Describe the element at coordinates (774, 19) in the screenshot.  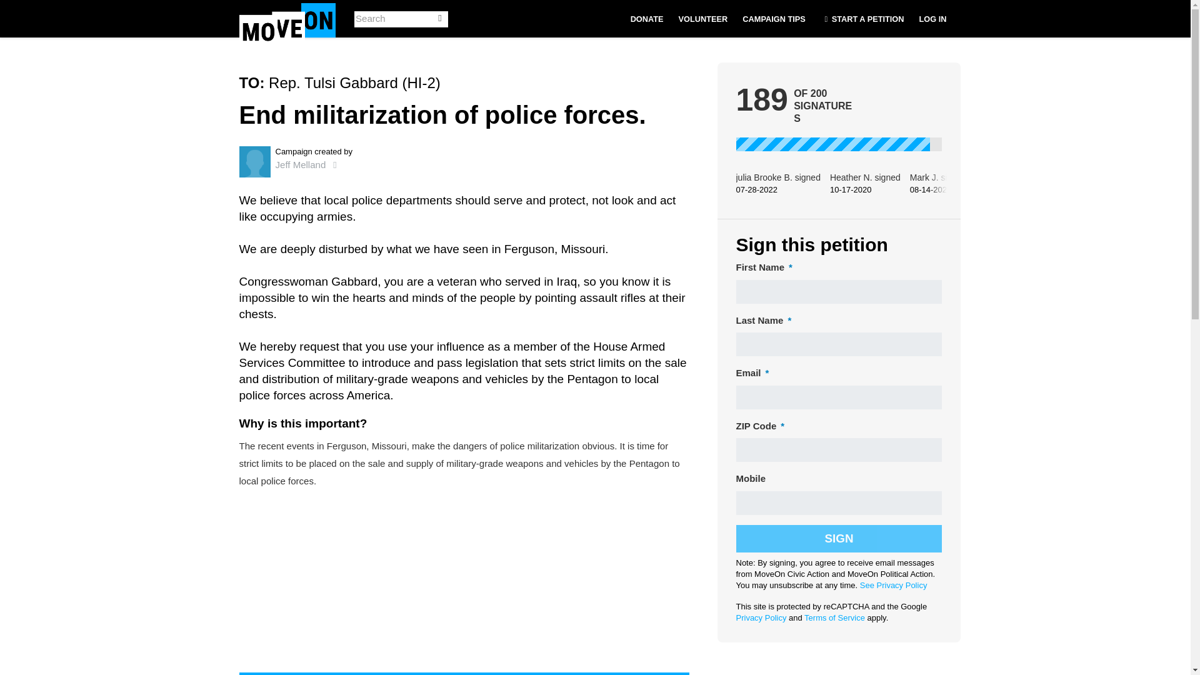
I see `CAMPAIGN TIPS` at that location.